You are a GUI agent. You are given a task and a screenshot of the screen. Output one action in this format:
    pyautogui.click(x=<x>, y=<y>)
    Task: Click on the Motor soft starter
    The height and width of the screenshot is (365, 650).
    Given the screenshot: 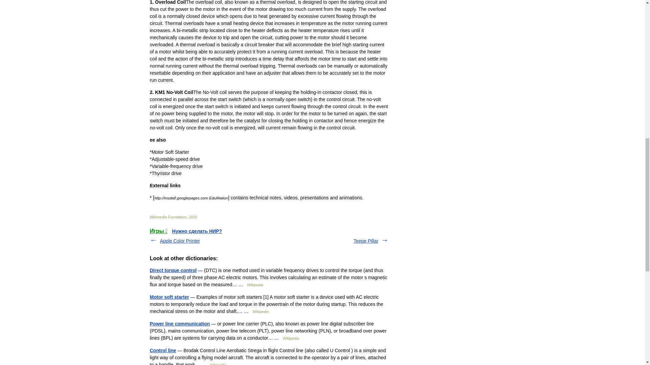 What is the action you would take?
    pyautogui.click(x=169, y=297)
    